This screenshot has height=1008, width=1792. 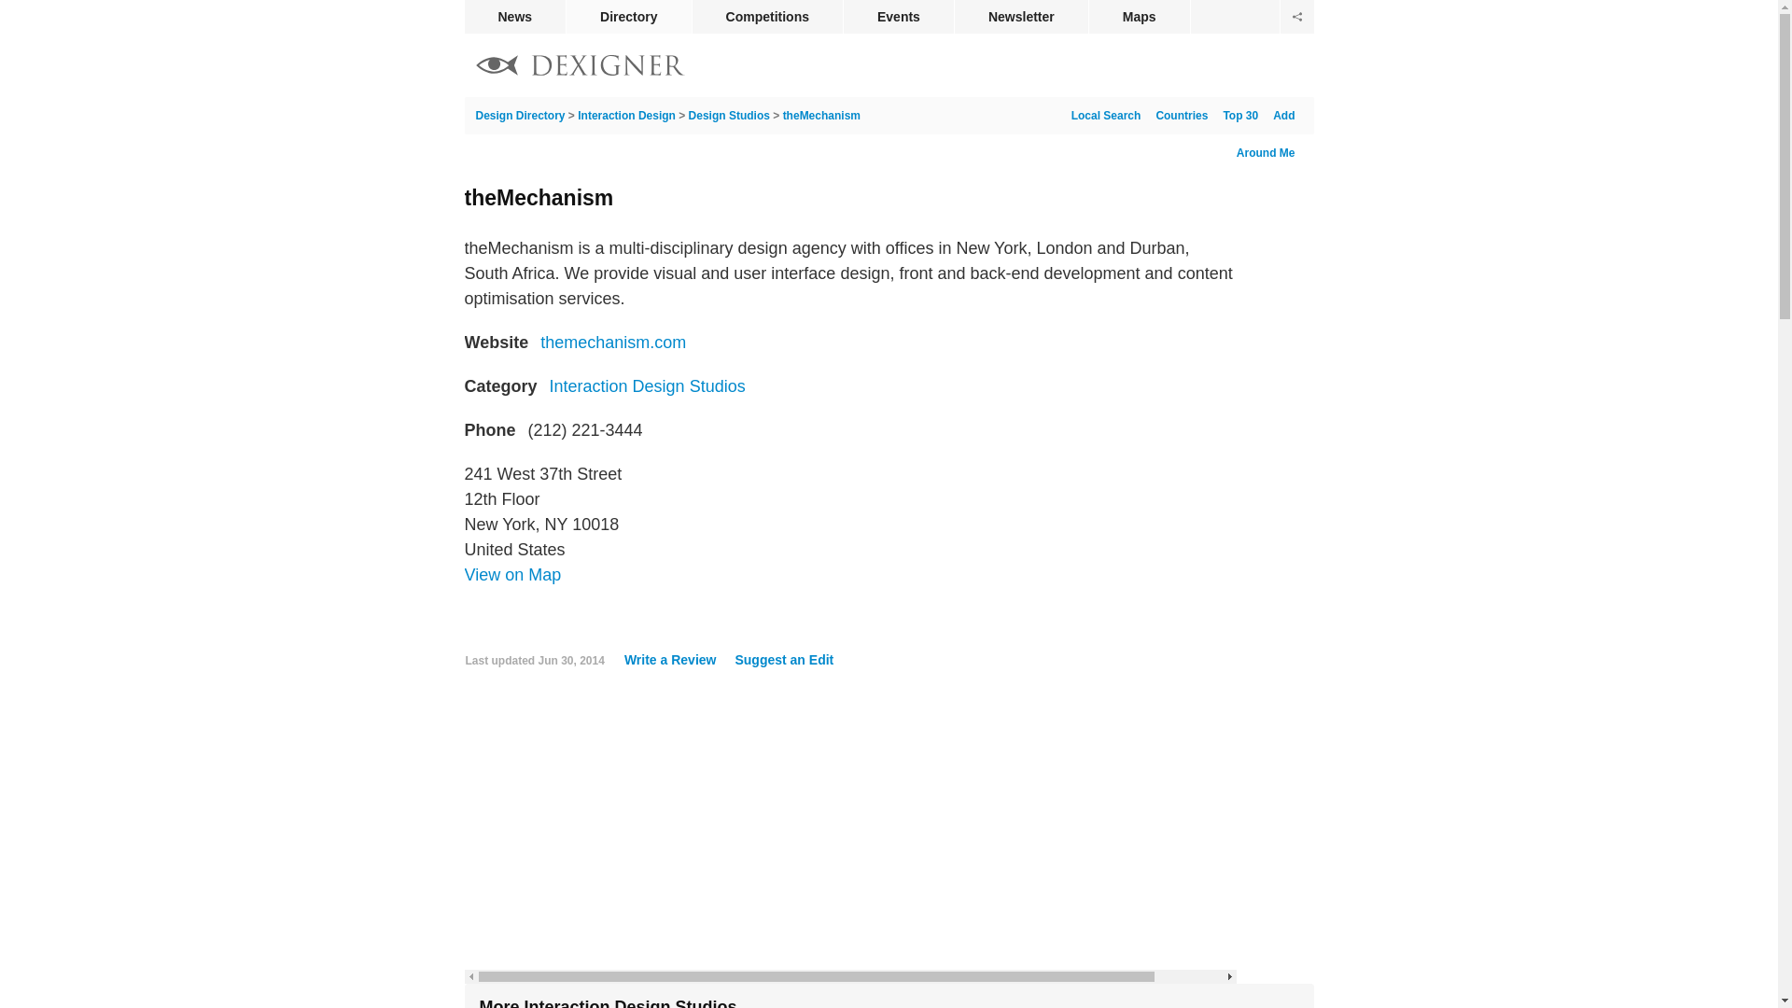 What do you see at coordinates (513, 575) in the screenshot?
I see `New York, NY, United States` at bounding box center [513, 575].